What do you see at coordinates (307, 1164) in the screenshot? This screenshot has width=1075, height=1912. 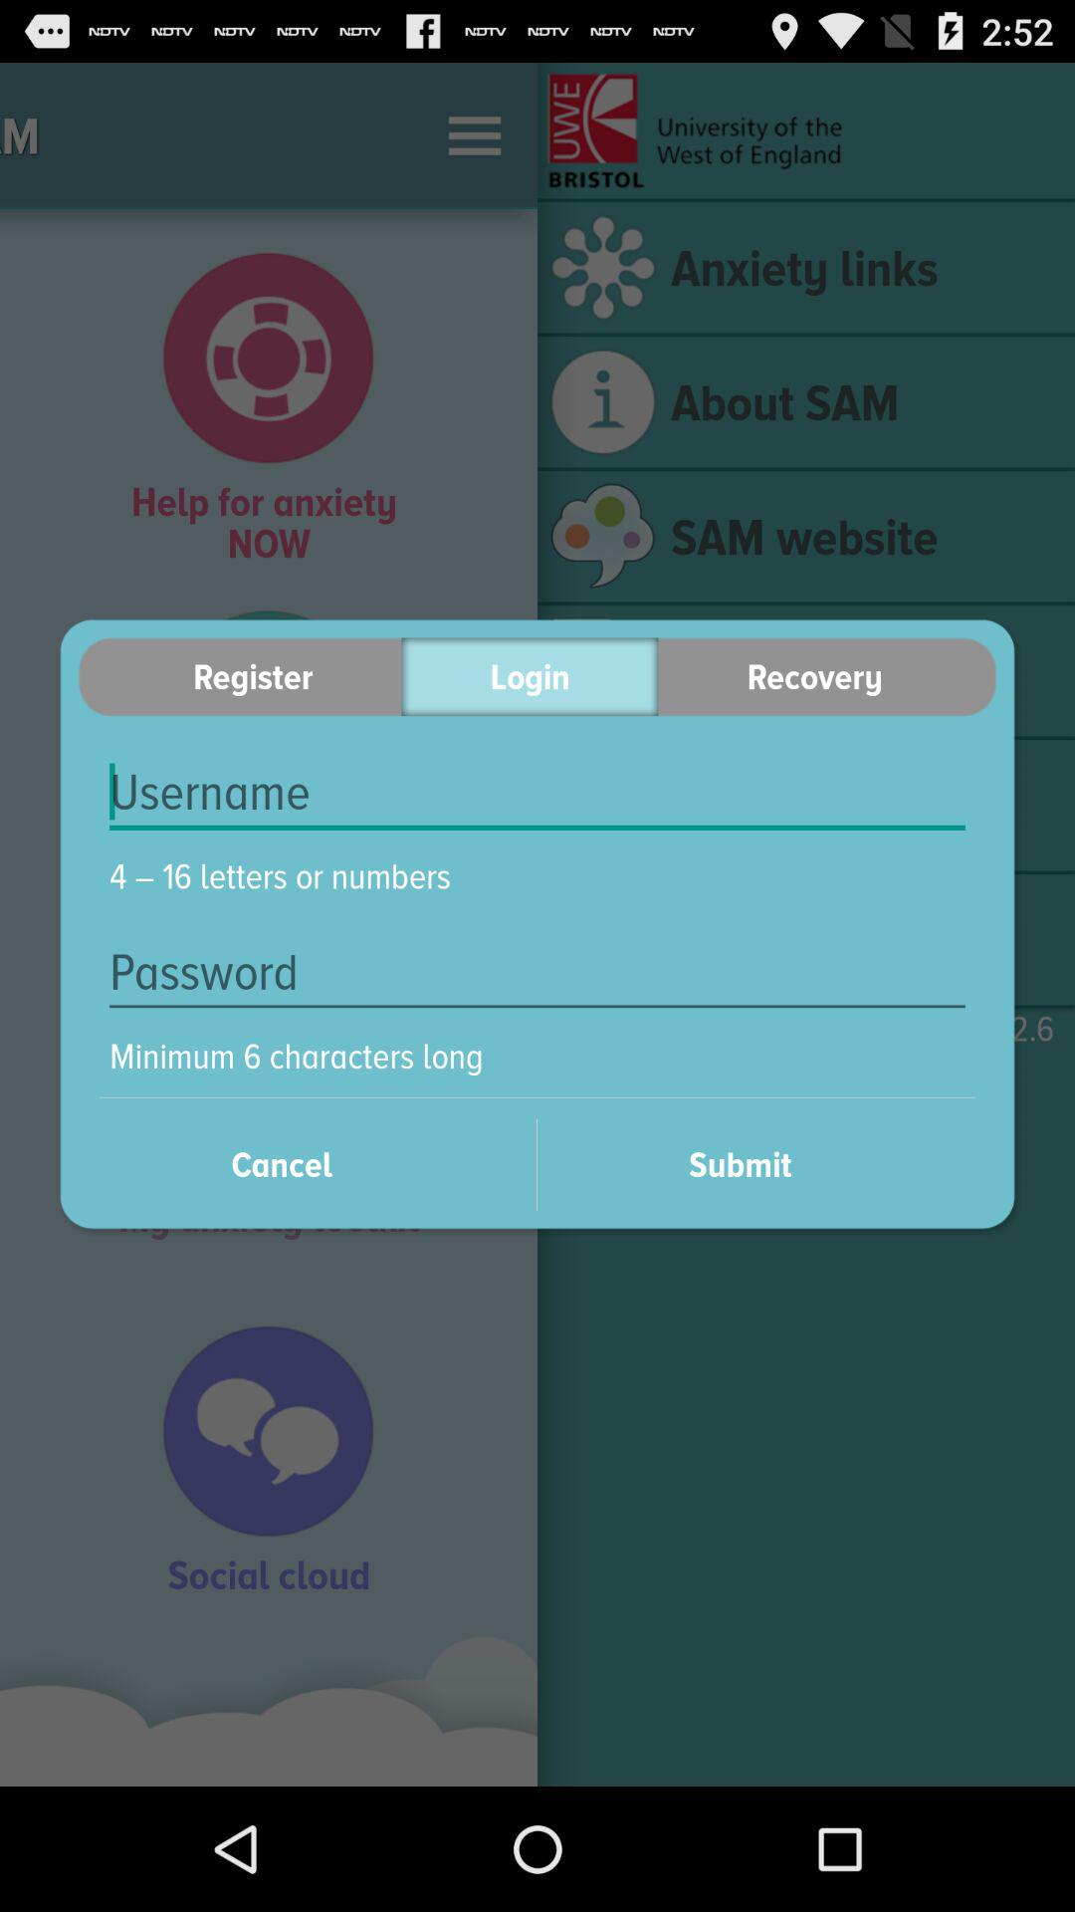 I see `swipe until cancel item` at bounding box center [307, 1164].